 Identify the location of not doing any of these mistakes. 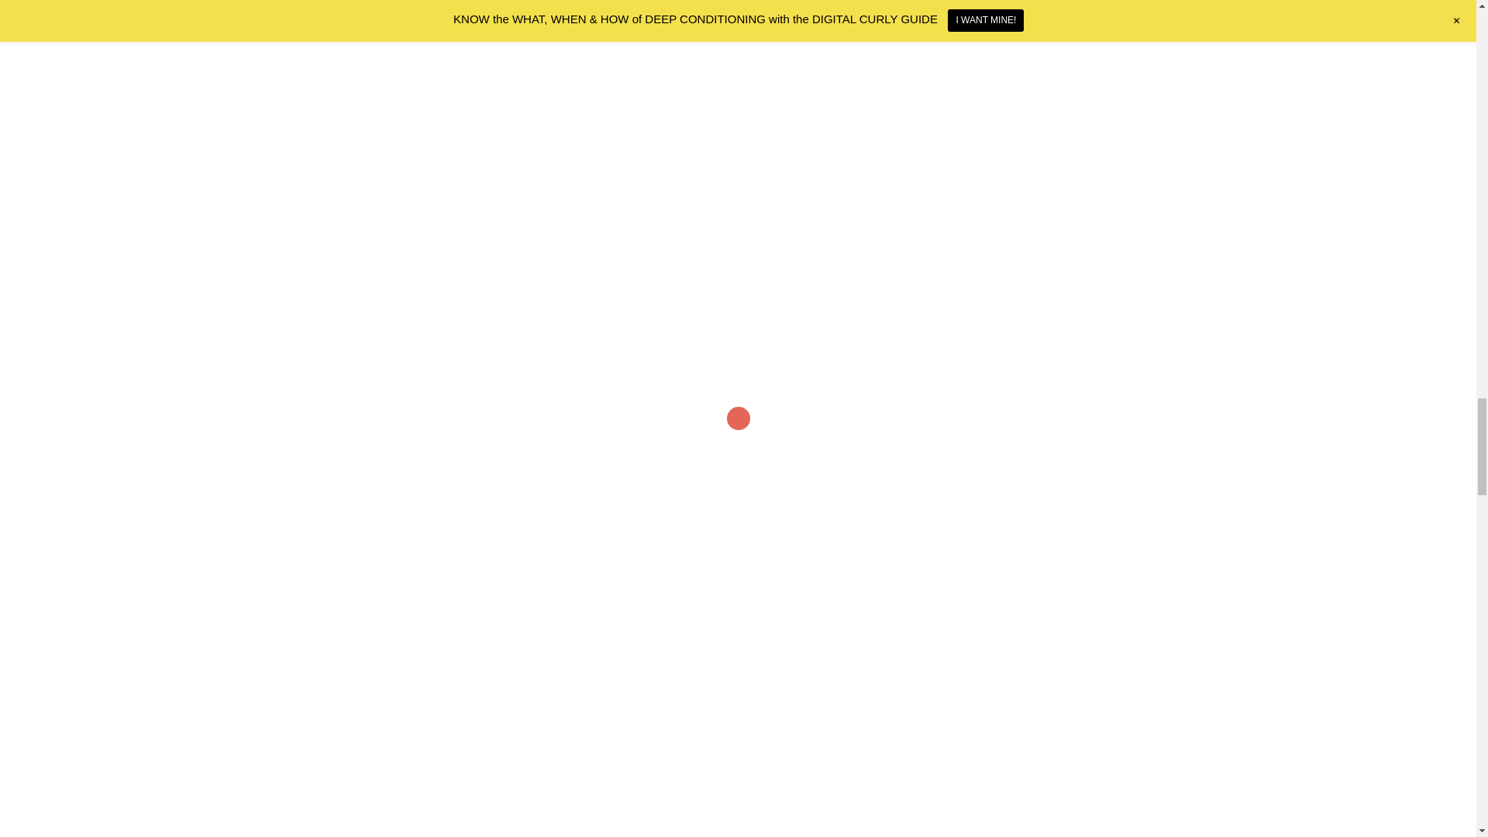
(482, 611).